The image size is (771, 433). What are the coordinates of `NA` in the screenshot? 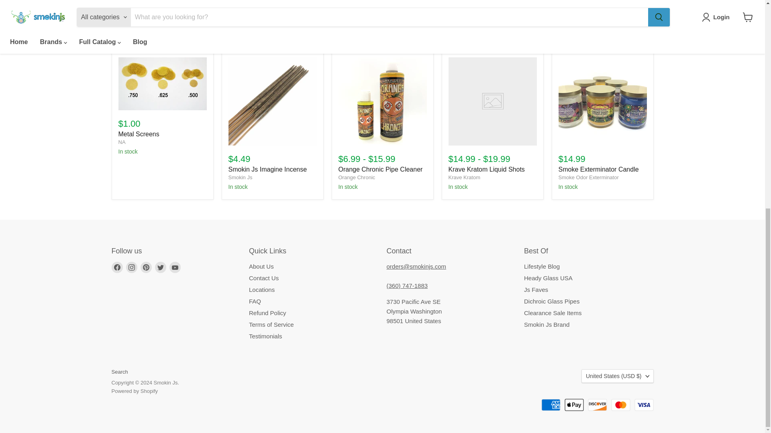 It's located at (121, 142).